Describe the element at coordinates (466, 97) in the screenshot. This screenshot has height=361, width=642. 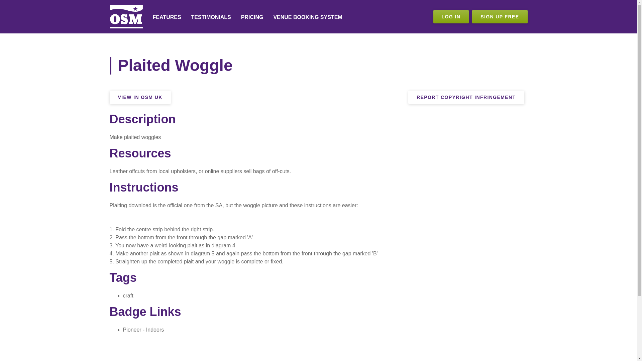
I see `REPORT COPYRIGHT INFRINGEMENT` at that location.